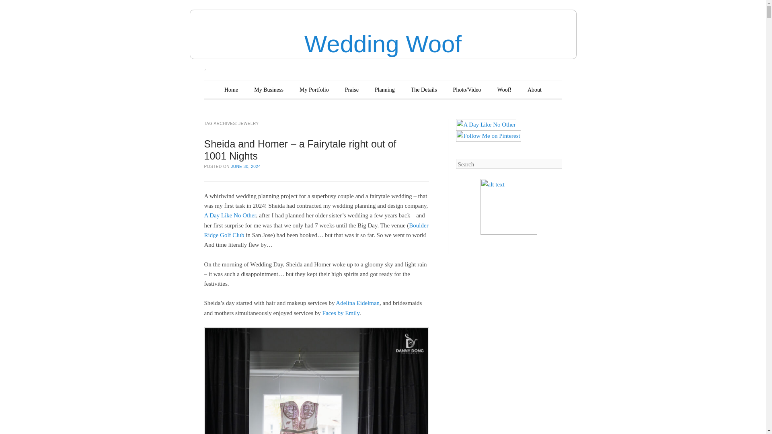 The width and height of the screenshot is (772, 434). What do you see at coordinates (316, 230) in the screenshot?
I see `Boulder Ridge Golf Club` at bounding box center [316, 230].